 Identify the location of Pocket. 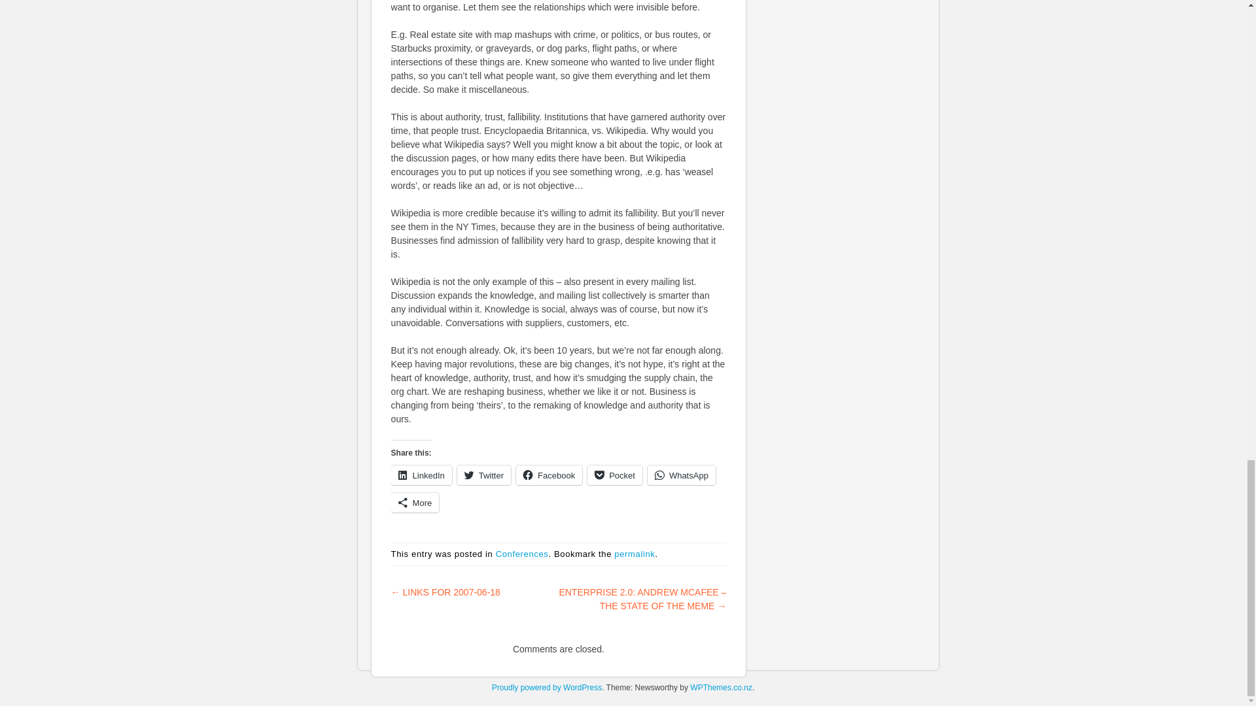
(615, 475).